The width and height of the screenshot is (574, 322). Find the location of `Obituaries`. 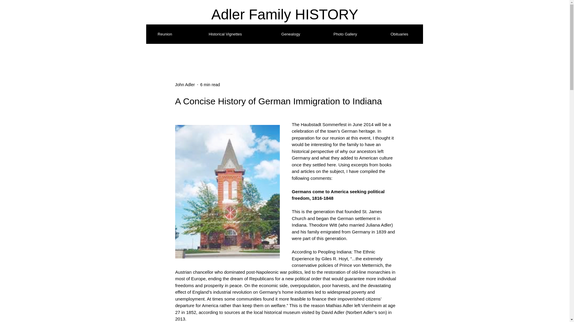

Obituaries is located at coordinates (399, 34).